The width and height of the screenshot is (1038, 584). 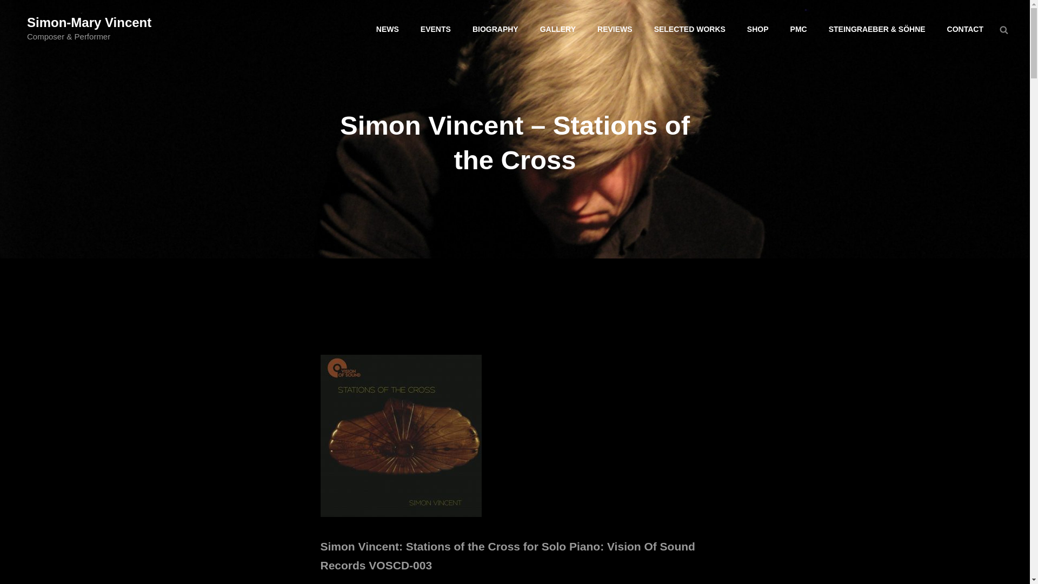 What do you see at coordinates (495, 29) in the screenshot?
I see `BIOGRAPHY` at bounding box center [495, 29].